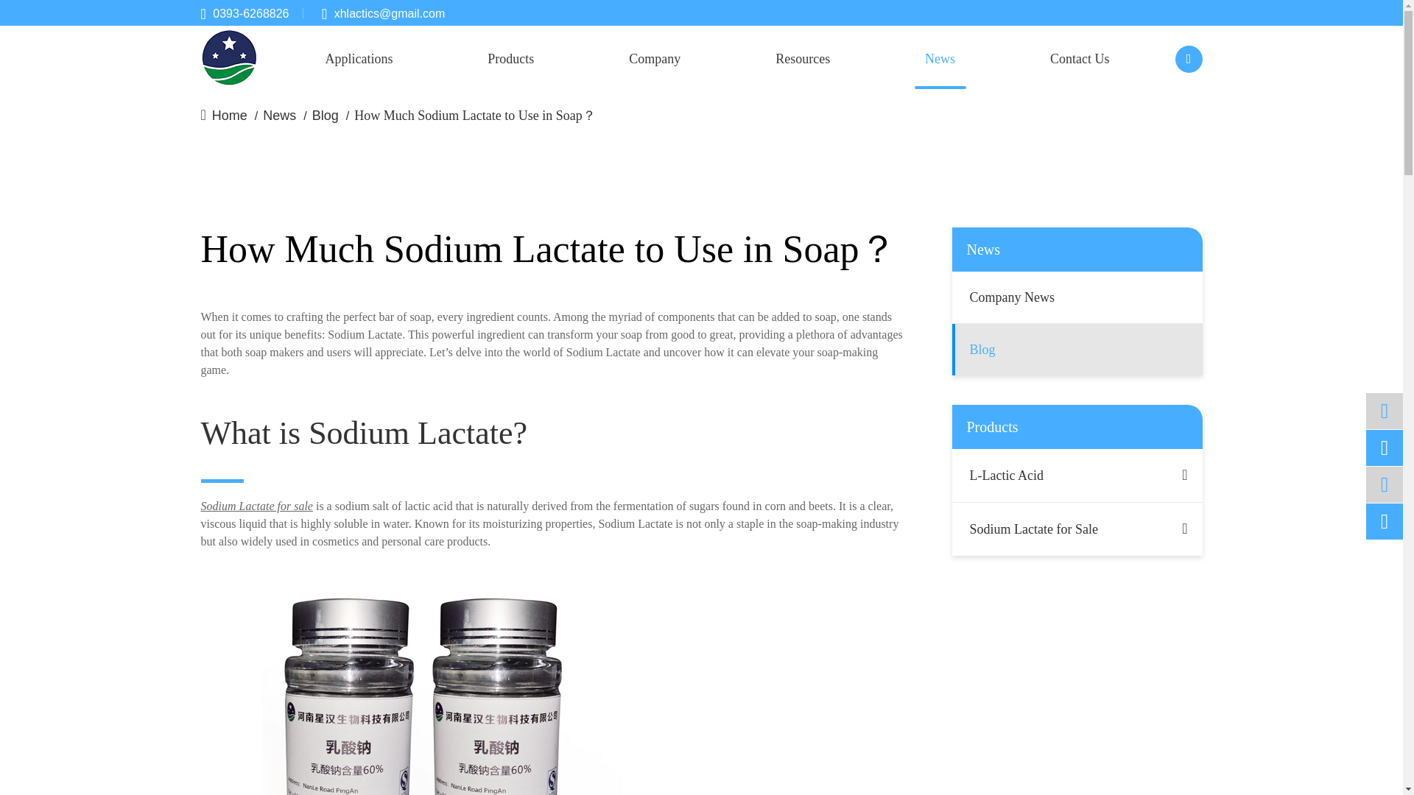 This screenshot has height=795, width=1414. What do you see at coordinates (326, 119) in the screenshot?
I see `Blog` at bounding box center [326, 119].